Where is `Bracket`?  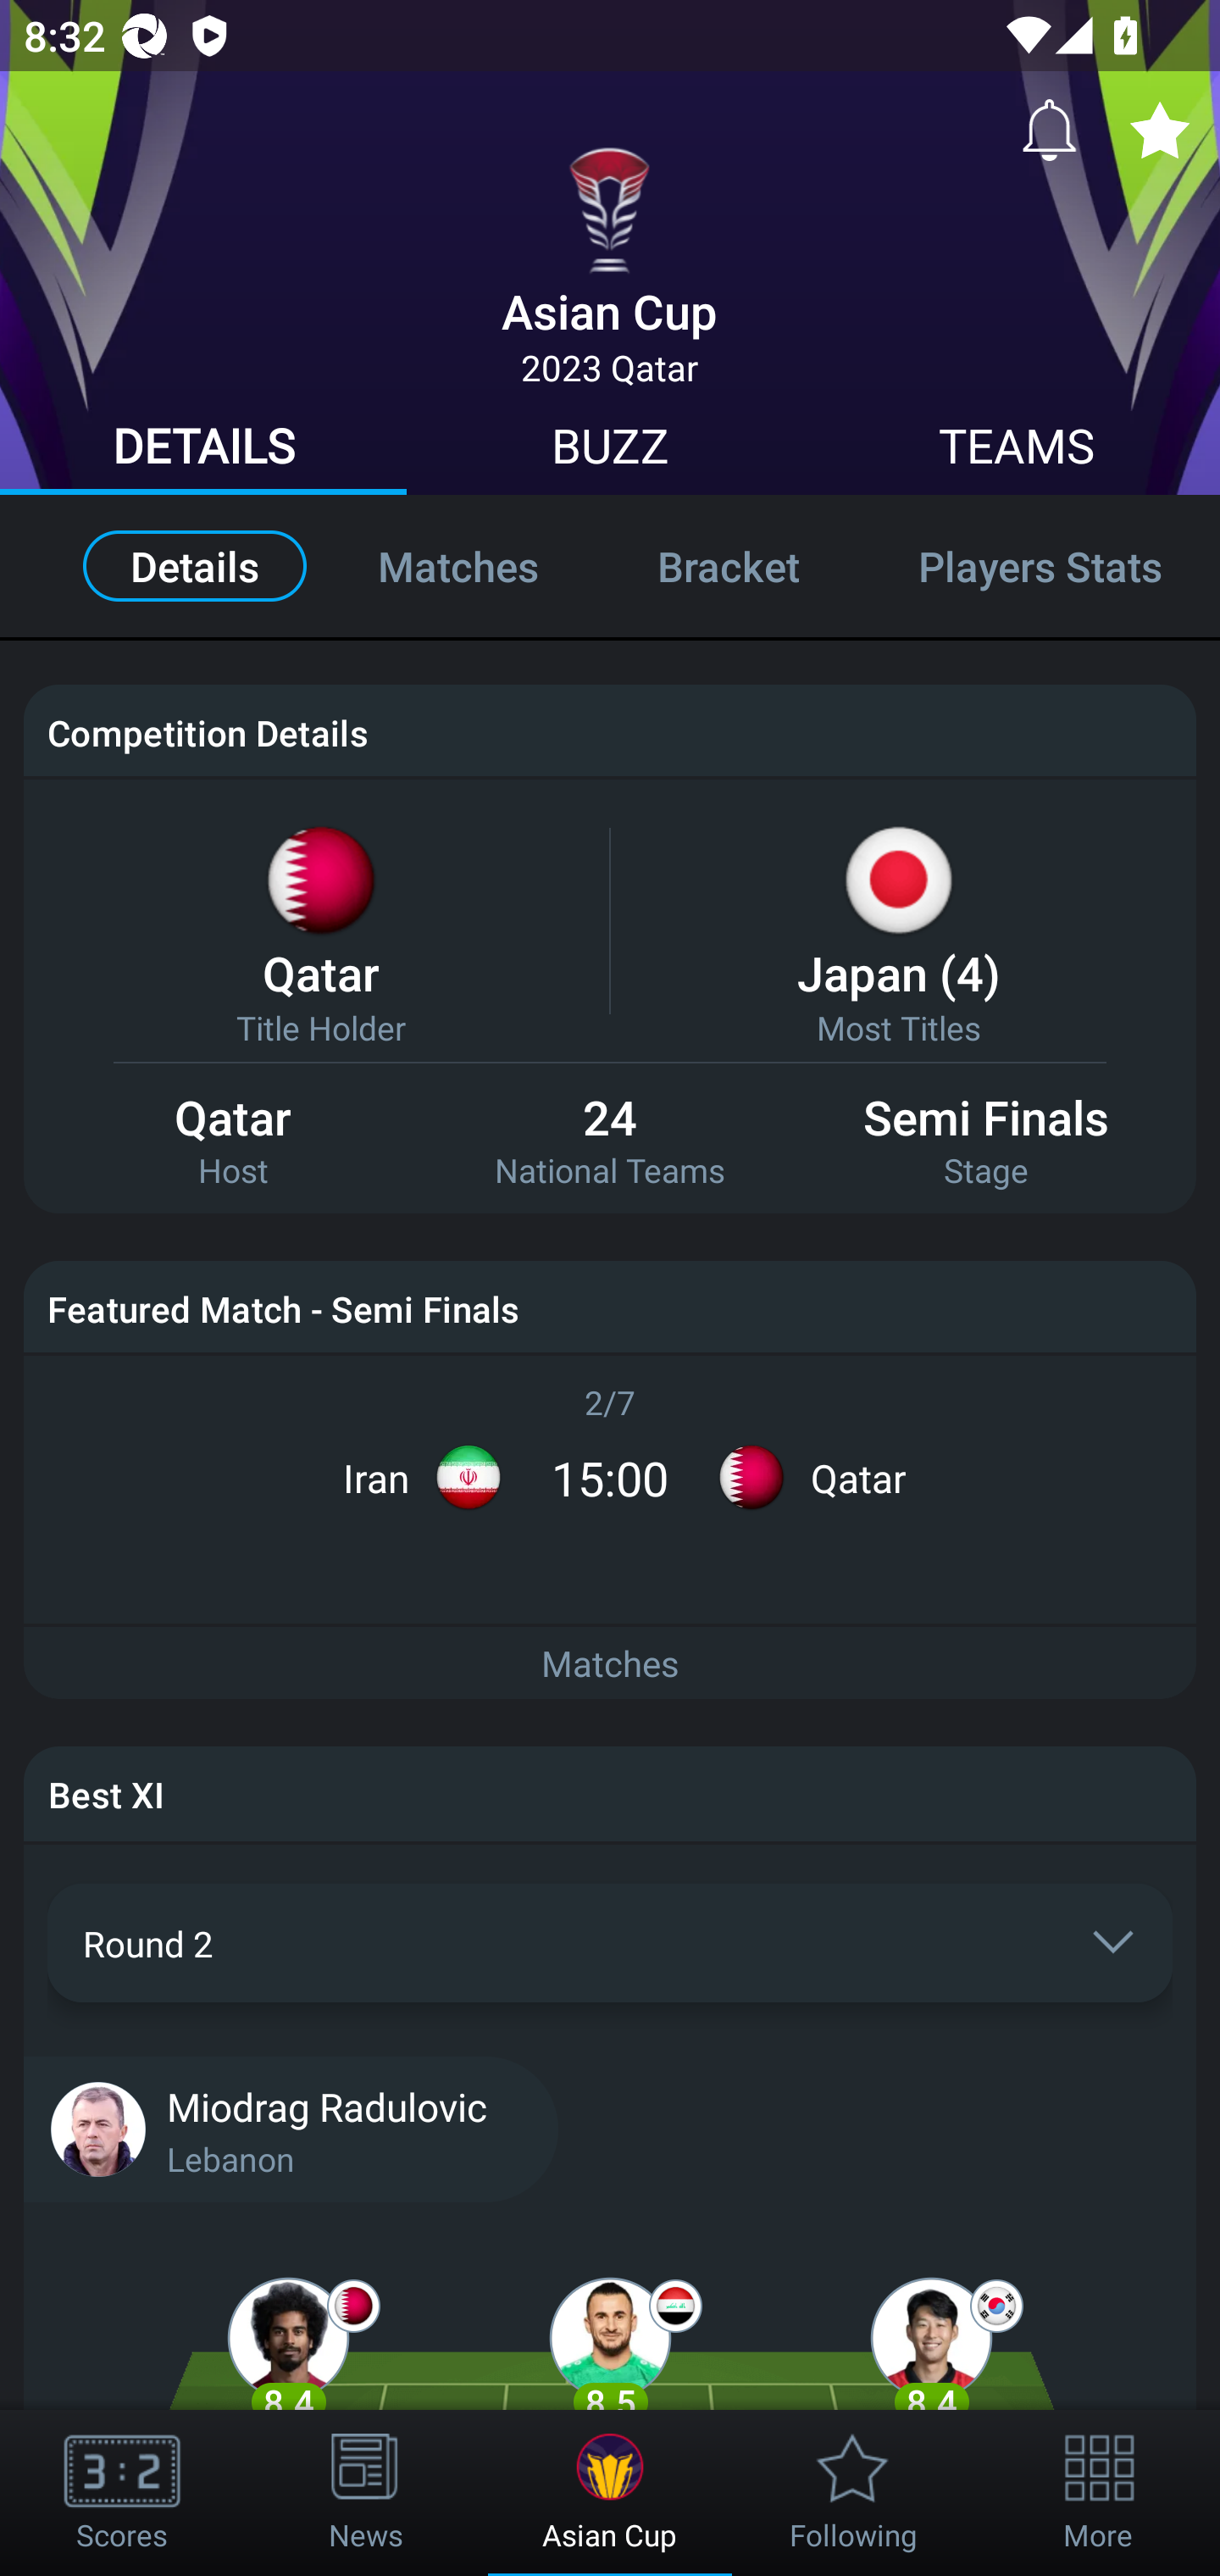 Bracket is located at coordinates (728, 564).